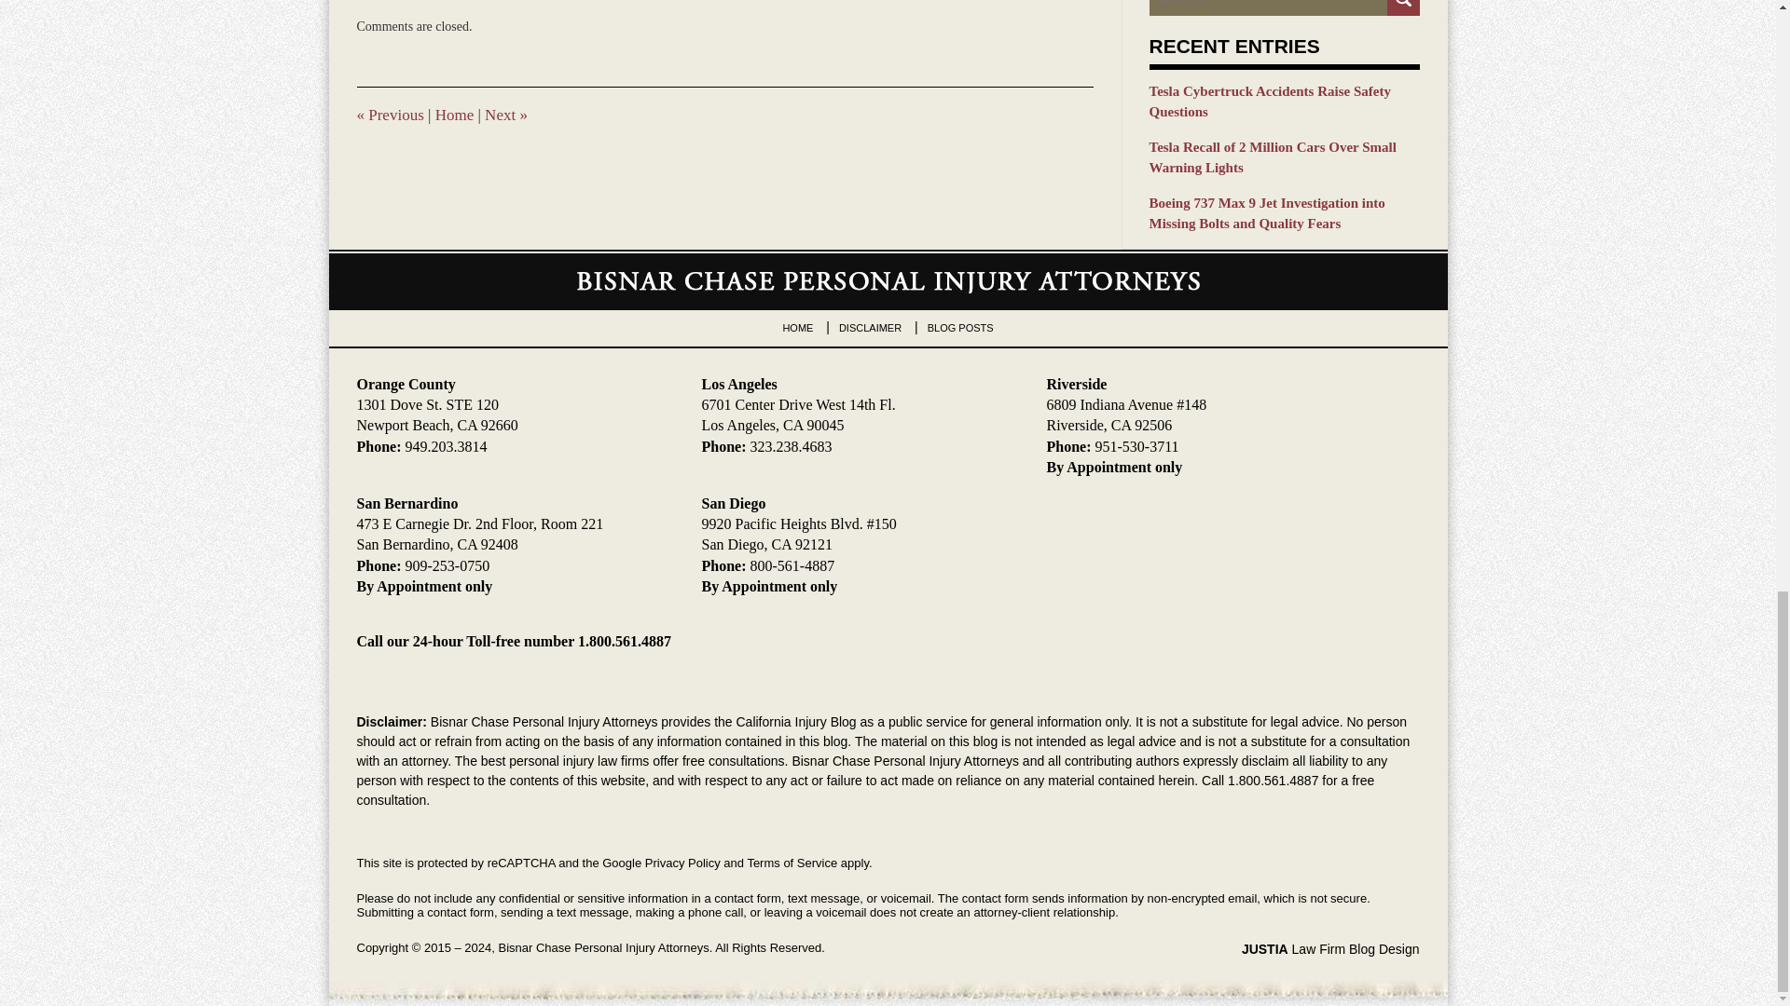  What do you see at coordinates (1284, 157) in the screenshot?
I see `Tesla Recall of 2 Million Cars Over Small Warning Lights` at bounding box center [1284, 157].